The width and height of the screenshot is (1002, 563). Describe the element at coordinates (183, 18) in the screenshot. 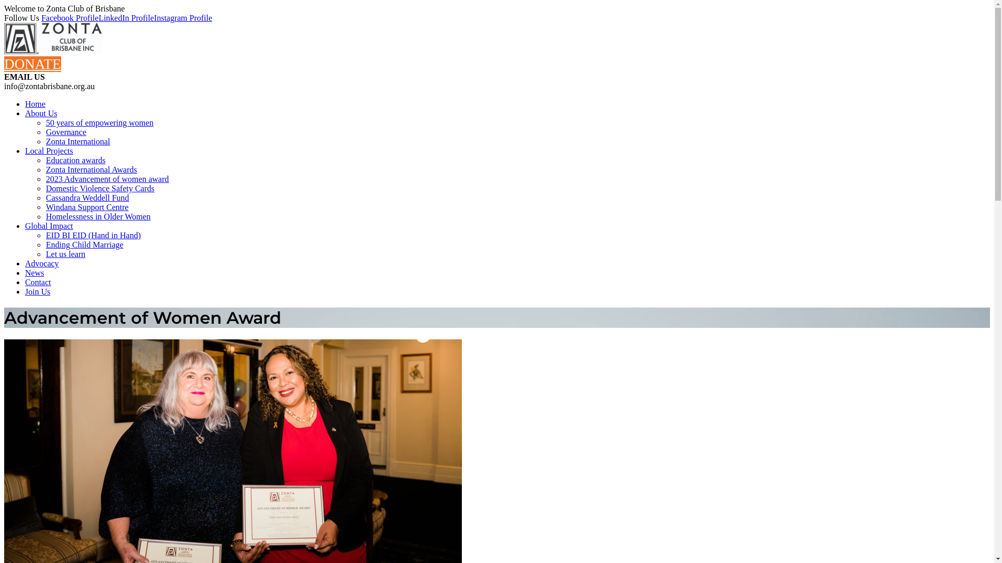

I see `Instagram Profile` at that location.